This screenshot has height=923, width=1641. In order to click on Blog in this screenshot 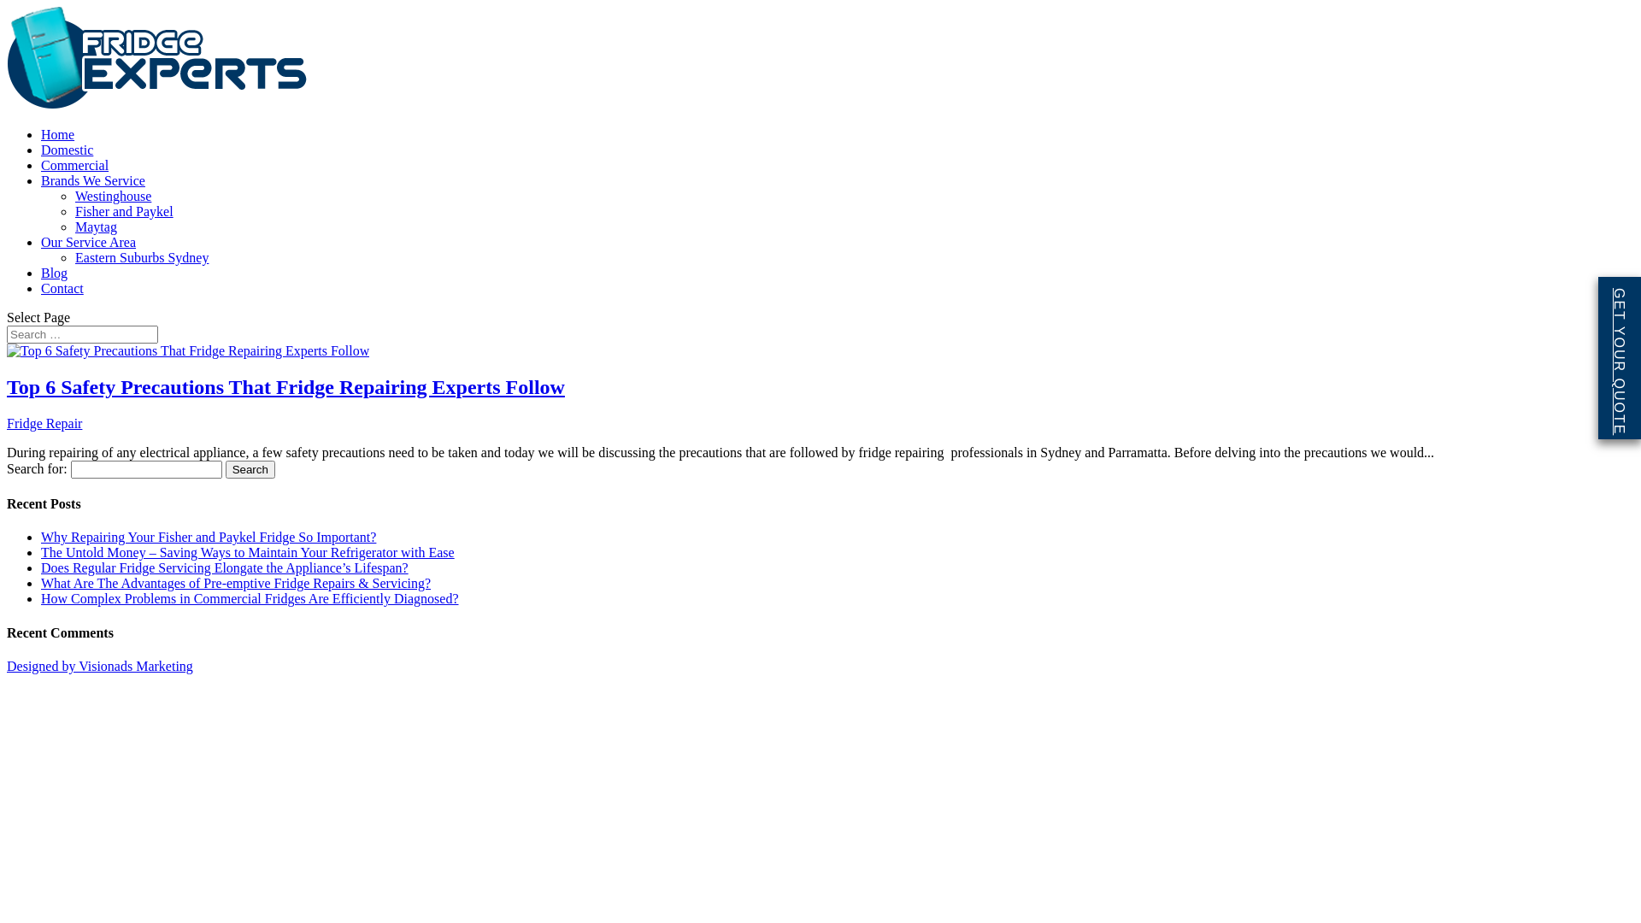, I will do `click(55, 273)`.